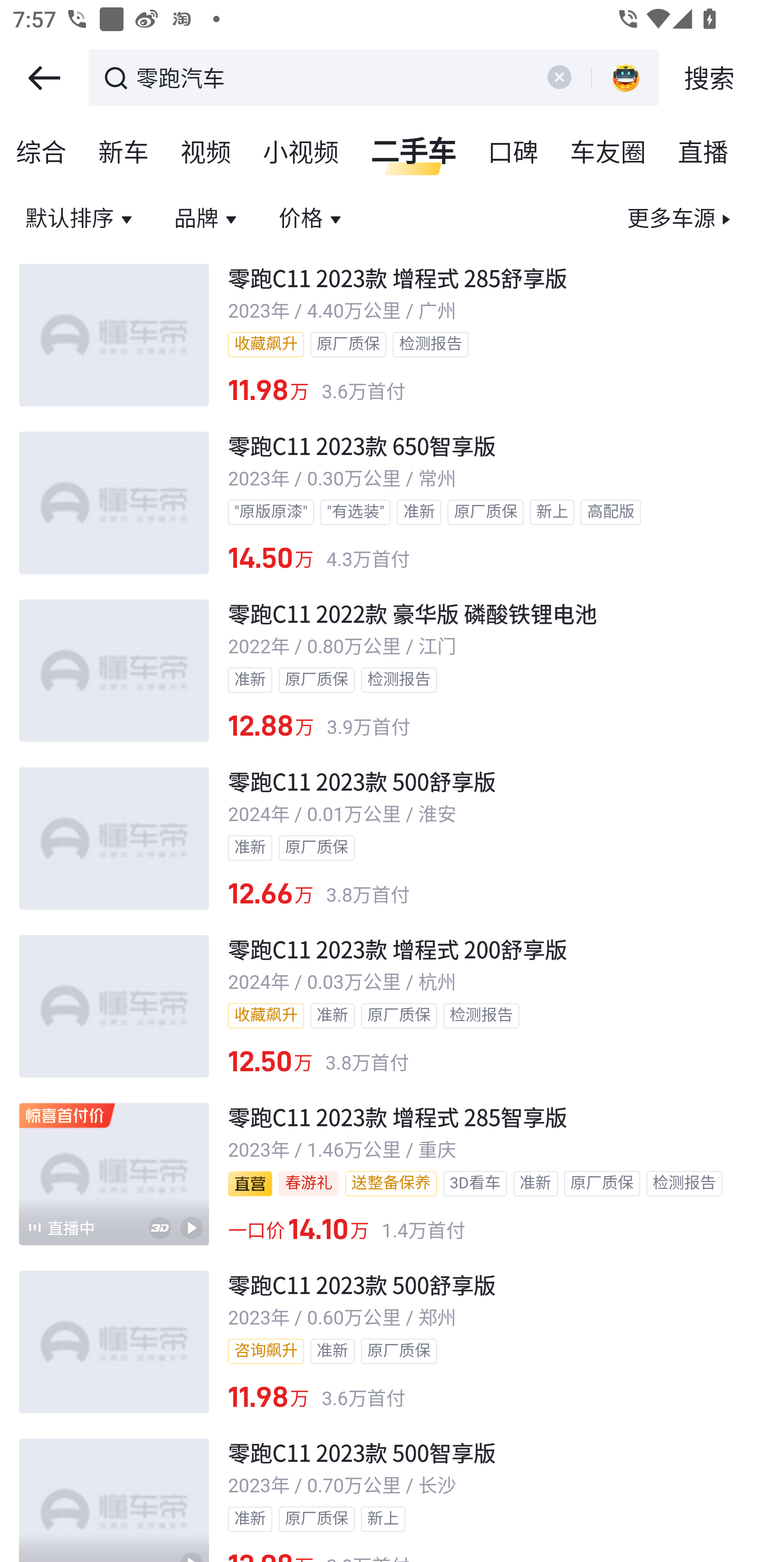  Describe the element at coordinates (81, 220) in the screenshot. I see `默认排序` at that location.